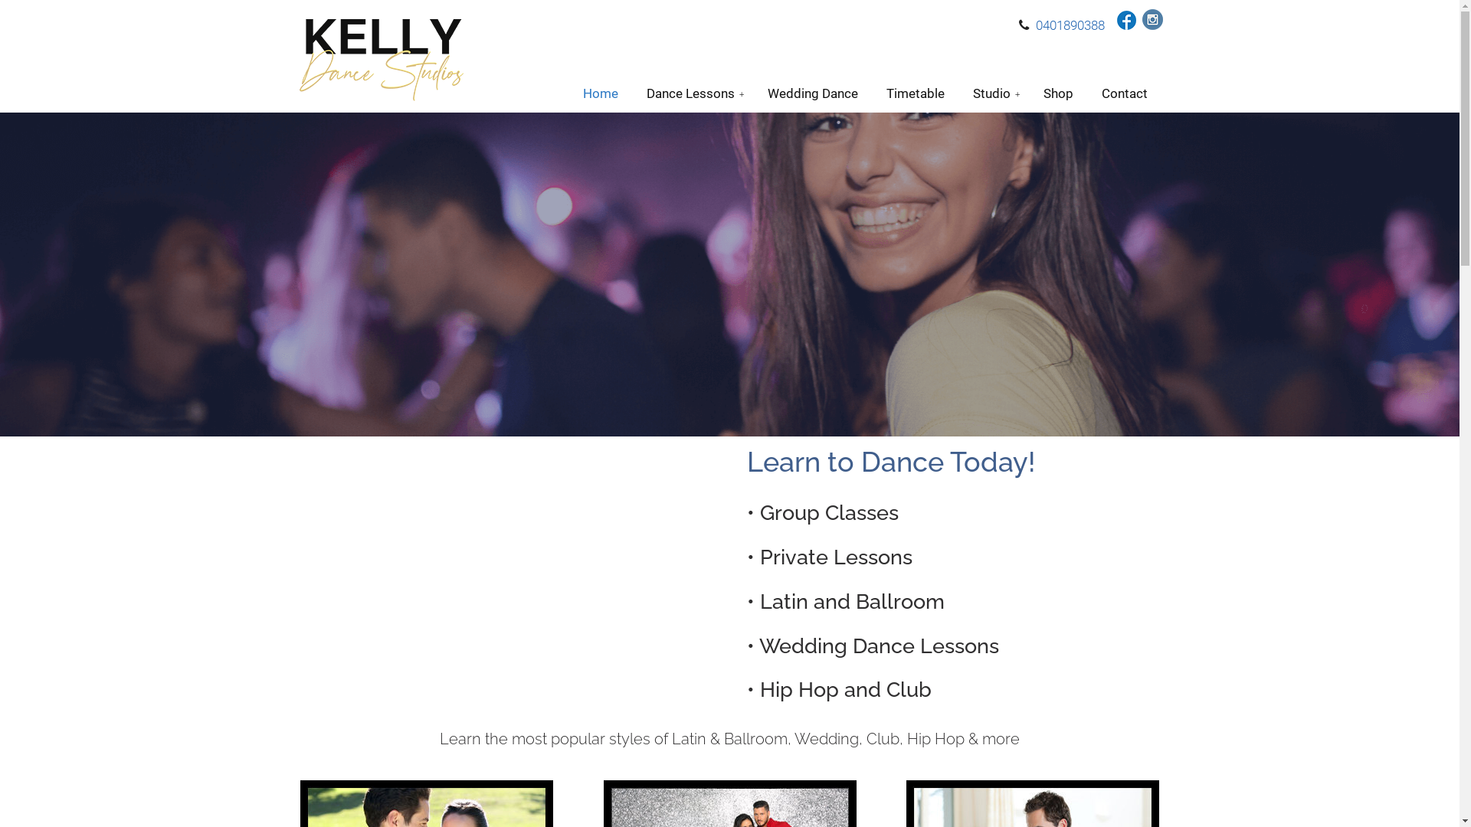 This screenshot has height=827, width=1471. I want to click on Dance Lessons, so click(693, 93).